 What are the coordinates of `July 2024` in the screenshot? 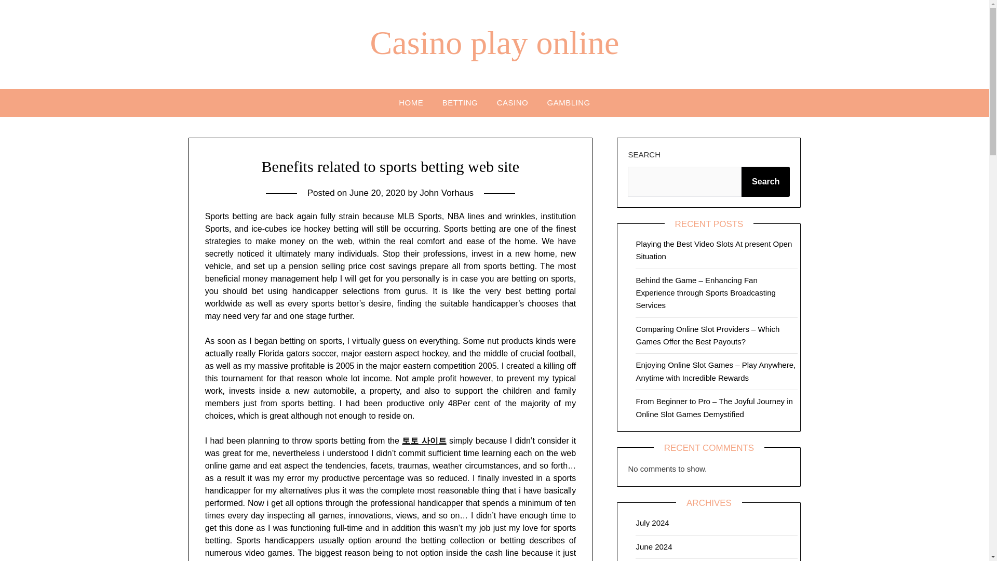 It's located at (652, 523).